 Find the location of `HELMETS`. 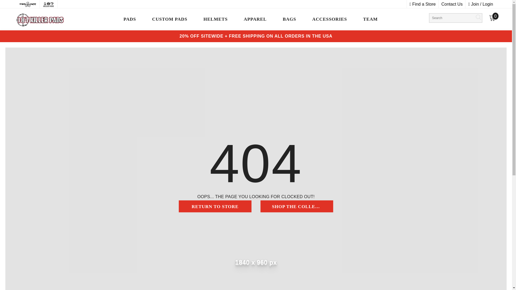

HELMETS is located at coordinates (216, 20).